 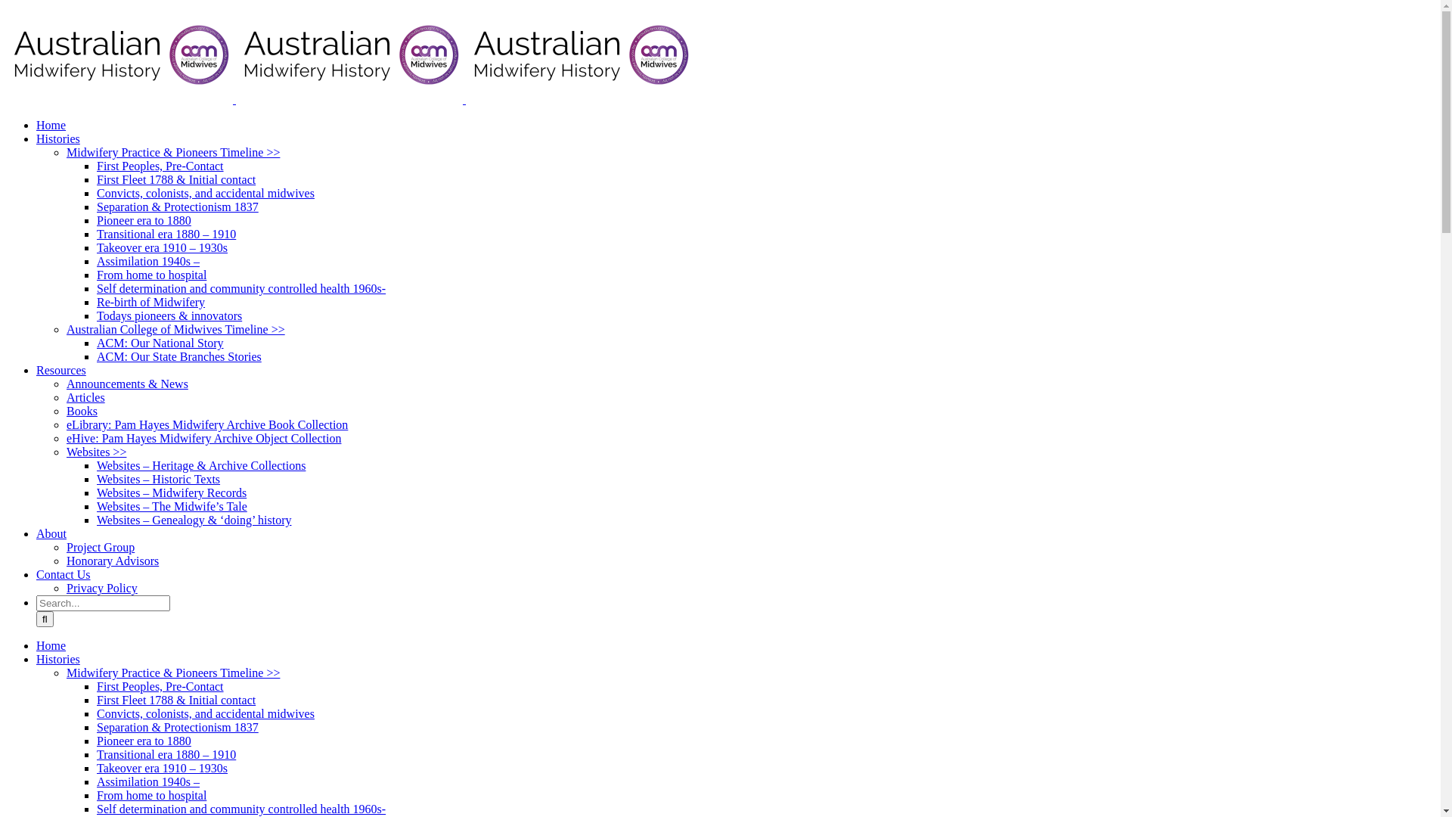 What do you see at coordinates (204, 439) in the screenshot?
I see `eHive: Pam Hayes Midwifery Archive Object Collection` at bounding box center [204, 439].